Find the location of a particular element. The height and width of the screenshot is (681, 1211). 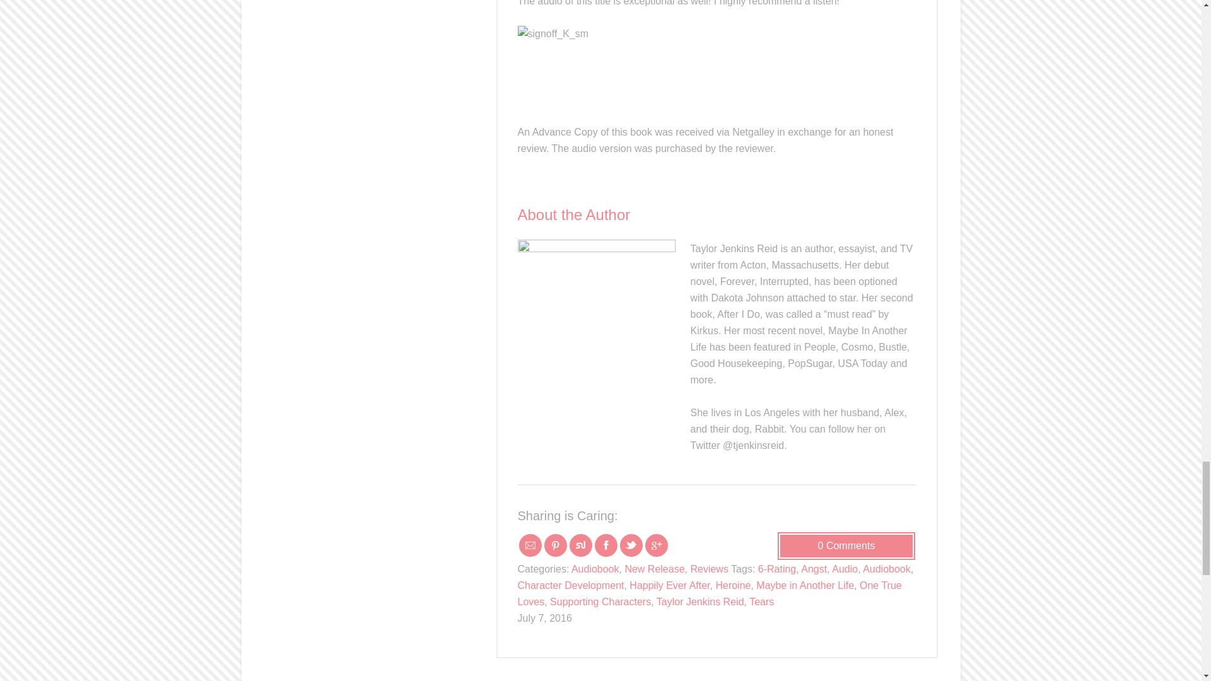

6-Rating is located at coordinates (776, 569).